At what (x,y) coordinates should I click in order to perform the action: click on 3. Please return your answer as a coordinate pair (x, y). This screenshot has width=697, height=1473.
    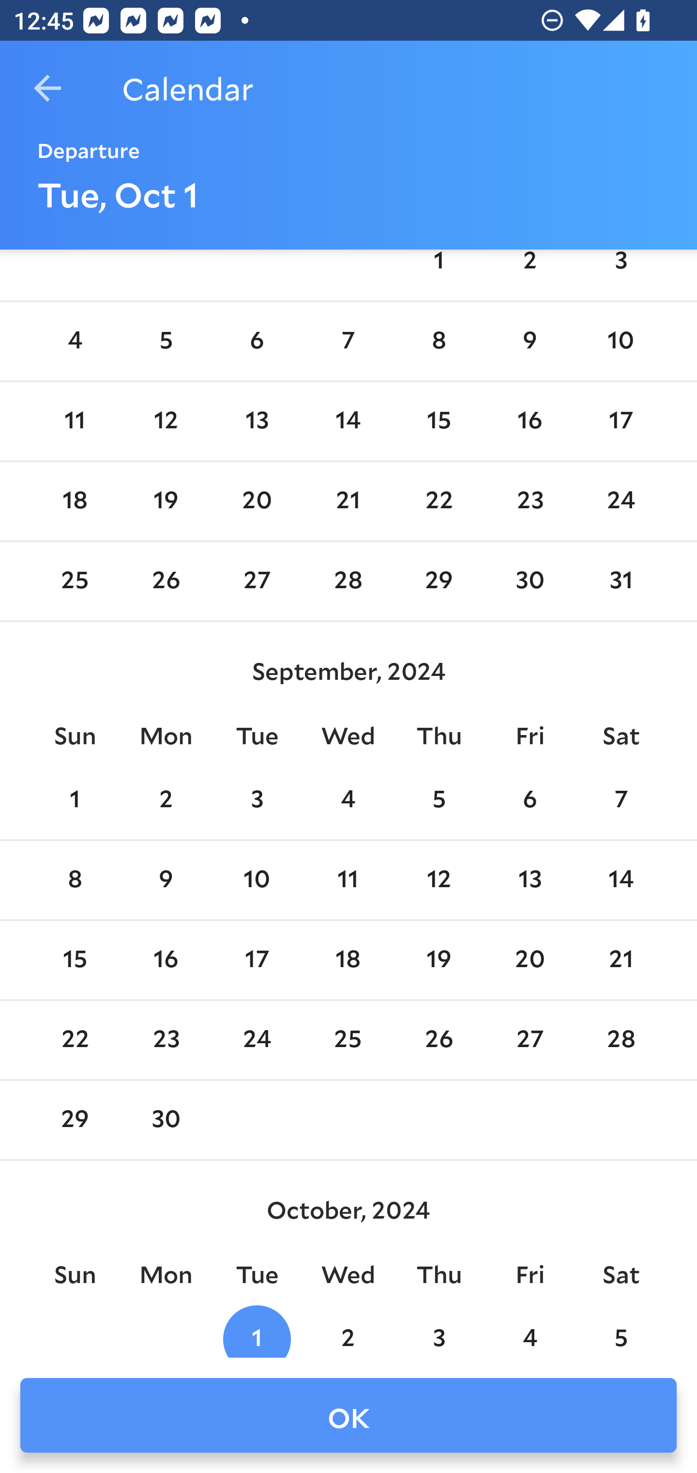
    Looking at the image, I should click on (621, 272).